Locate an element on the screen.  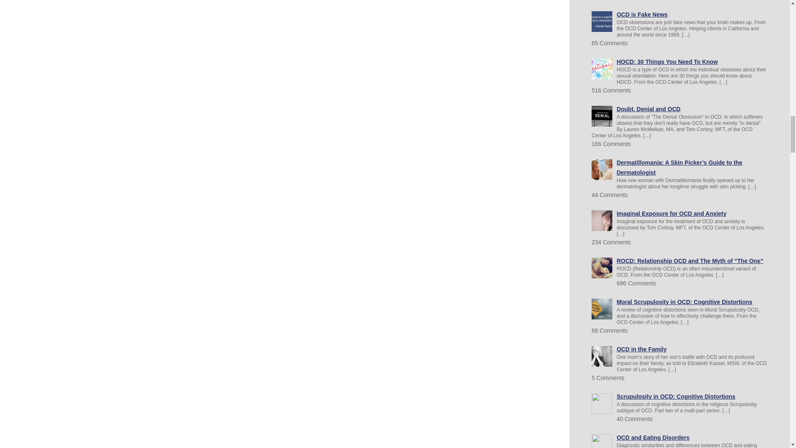
OCD is Fake News is located at coordinates (642, 15).